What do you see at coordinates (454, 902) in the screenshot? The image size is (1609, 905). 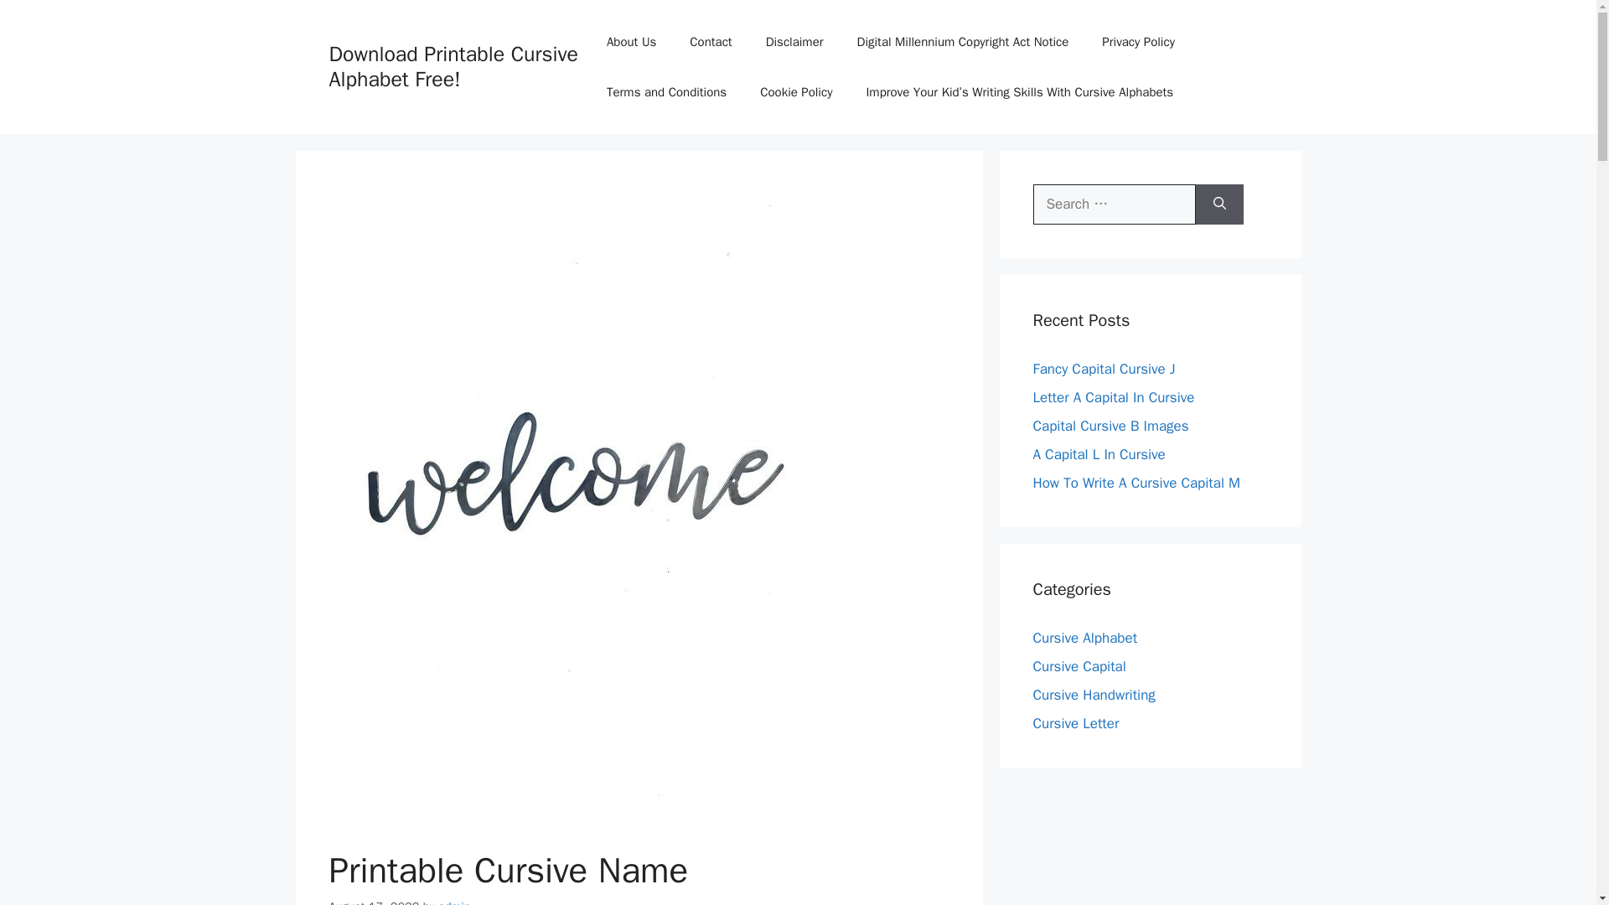 I see `admin` at bounding box center [454, 902].